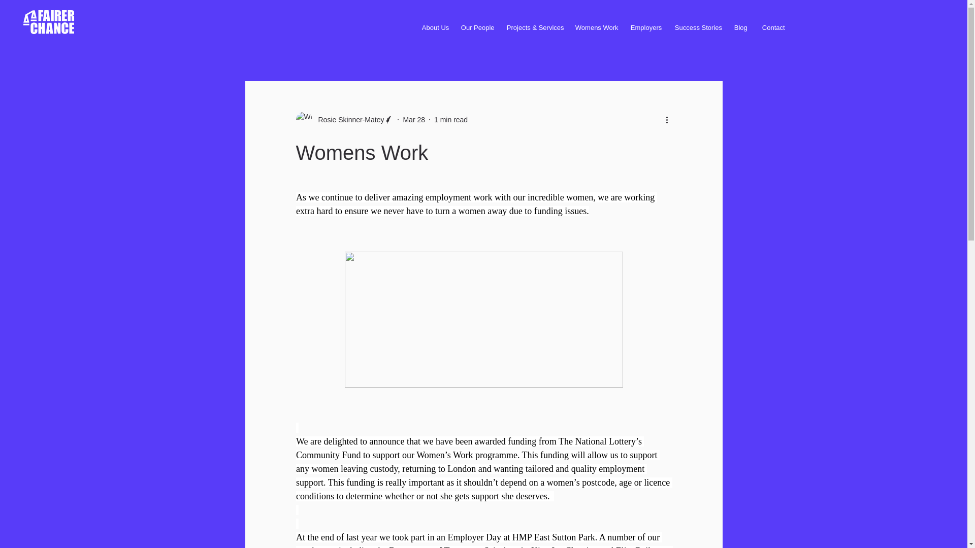  Describe the element at coordinates (451, 120) in the screenshot. I see `1 min read` at that location.